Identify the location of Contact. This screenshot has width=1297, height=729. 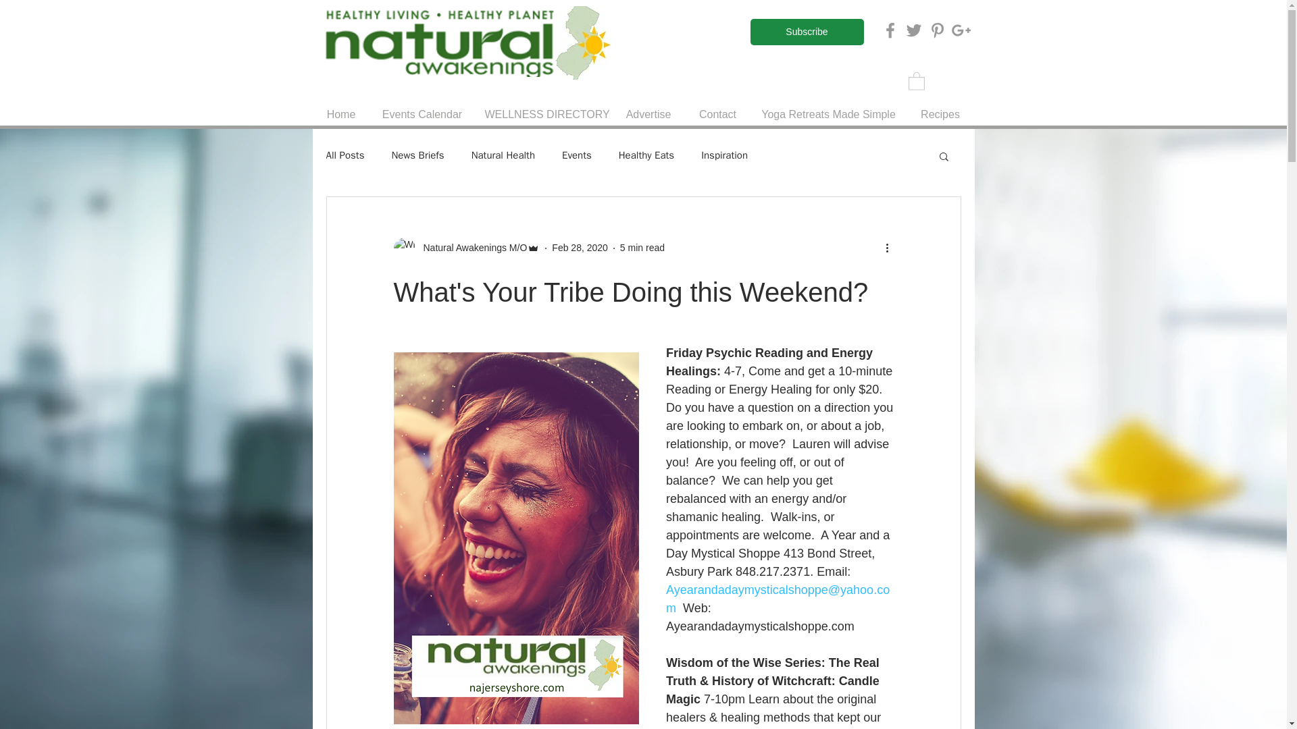
(717, 114).